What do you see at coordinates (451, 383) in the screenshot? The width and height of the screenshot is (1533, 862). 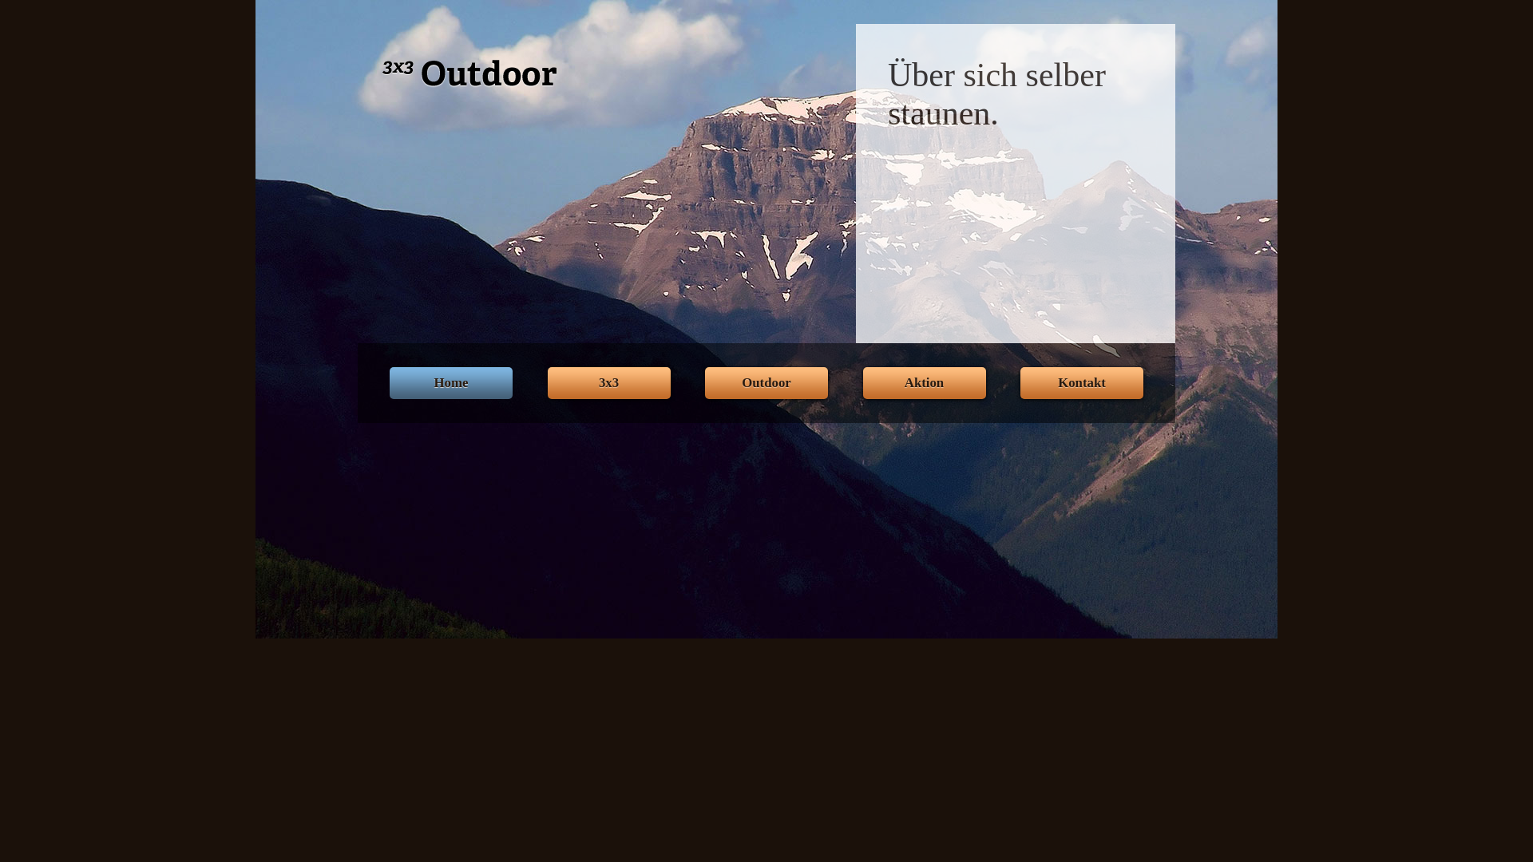 I see `Home` at bounding box center [451, 383].